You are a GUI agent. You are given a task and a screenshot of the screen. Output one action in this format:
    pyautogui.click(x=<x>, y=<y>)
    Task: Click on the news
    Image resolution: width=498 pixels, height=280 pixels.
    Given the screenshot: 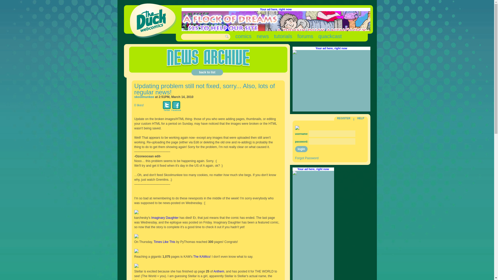 What is the action you would take?
    pyautogui.click(x=263, y=36)
    